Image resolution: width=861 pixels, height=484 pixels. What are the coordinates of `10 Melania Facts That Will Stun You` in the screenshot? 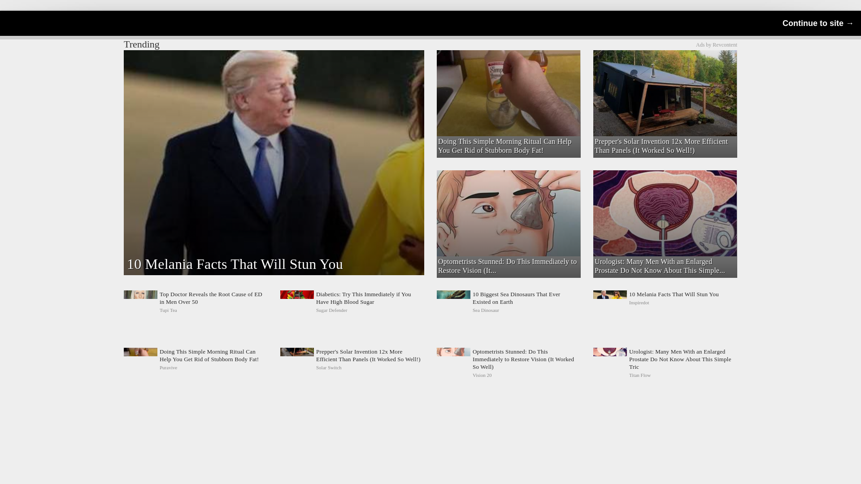 It's located at (509, 302).